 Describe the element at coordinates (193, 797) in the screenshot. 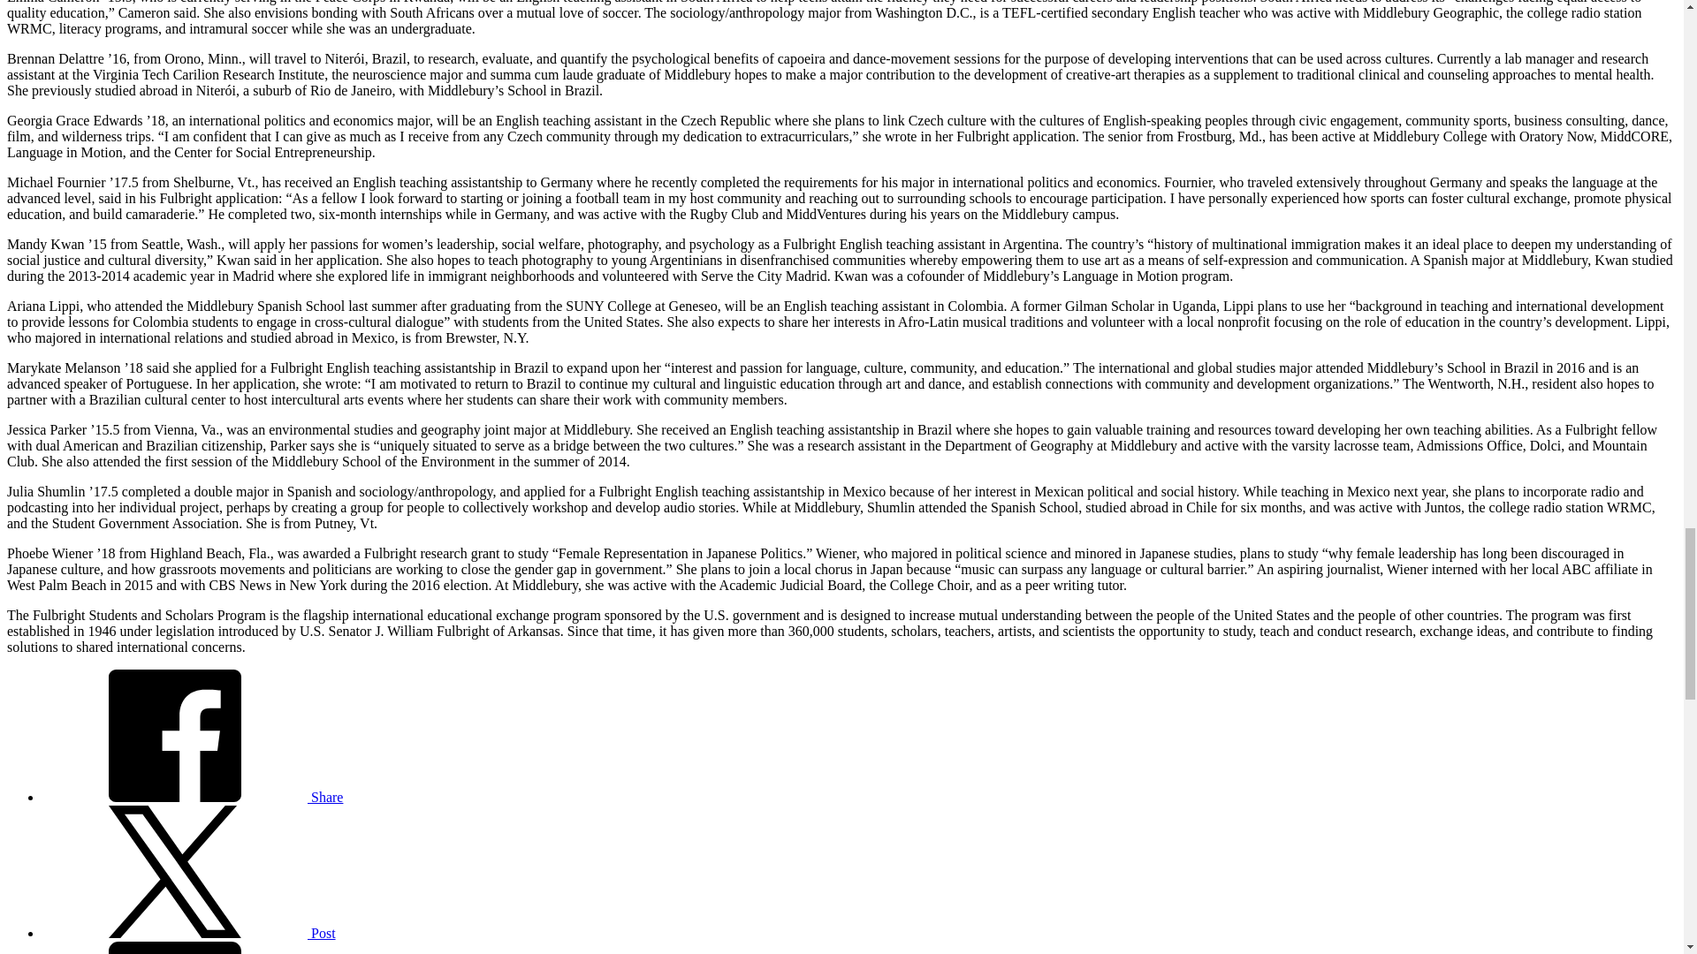

I see `Share on Facebook` at that location.